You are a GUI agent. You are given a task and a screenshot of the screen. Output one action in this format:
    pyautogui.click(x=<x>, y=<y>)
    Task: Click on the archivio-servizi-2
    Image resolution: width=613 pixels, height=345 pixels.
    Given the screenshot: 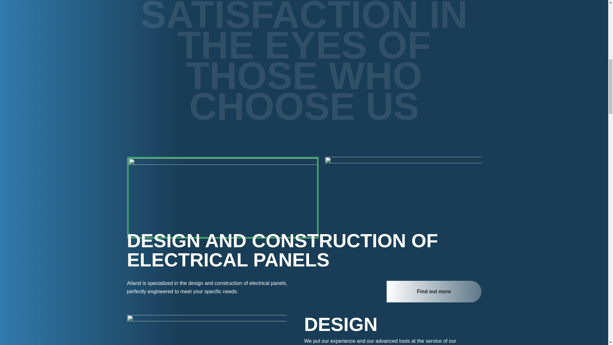 What is the action you would take?
    pyautogui.click(x=207, y=330)
    